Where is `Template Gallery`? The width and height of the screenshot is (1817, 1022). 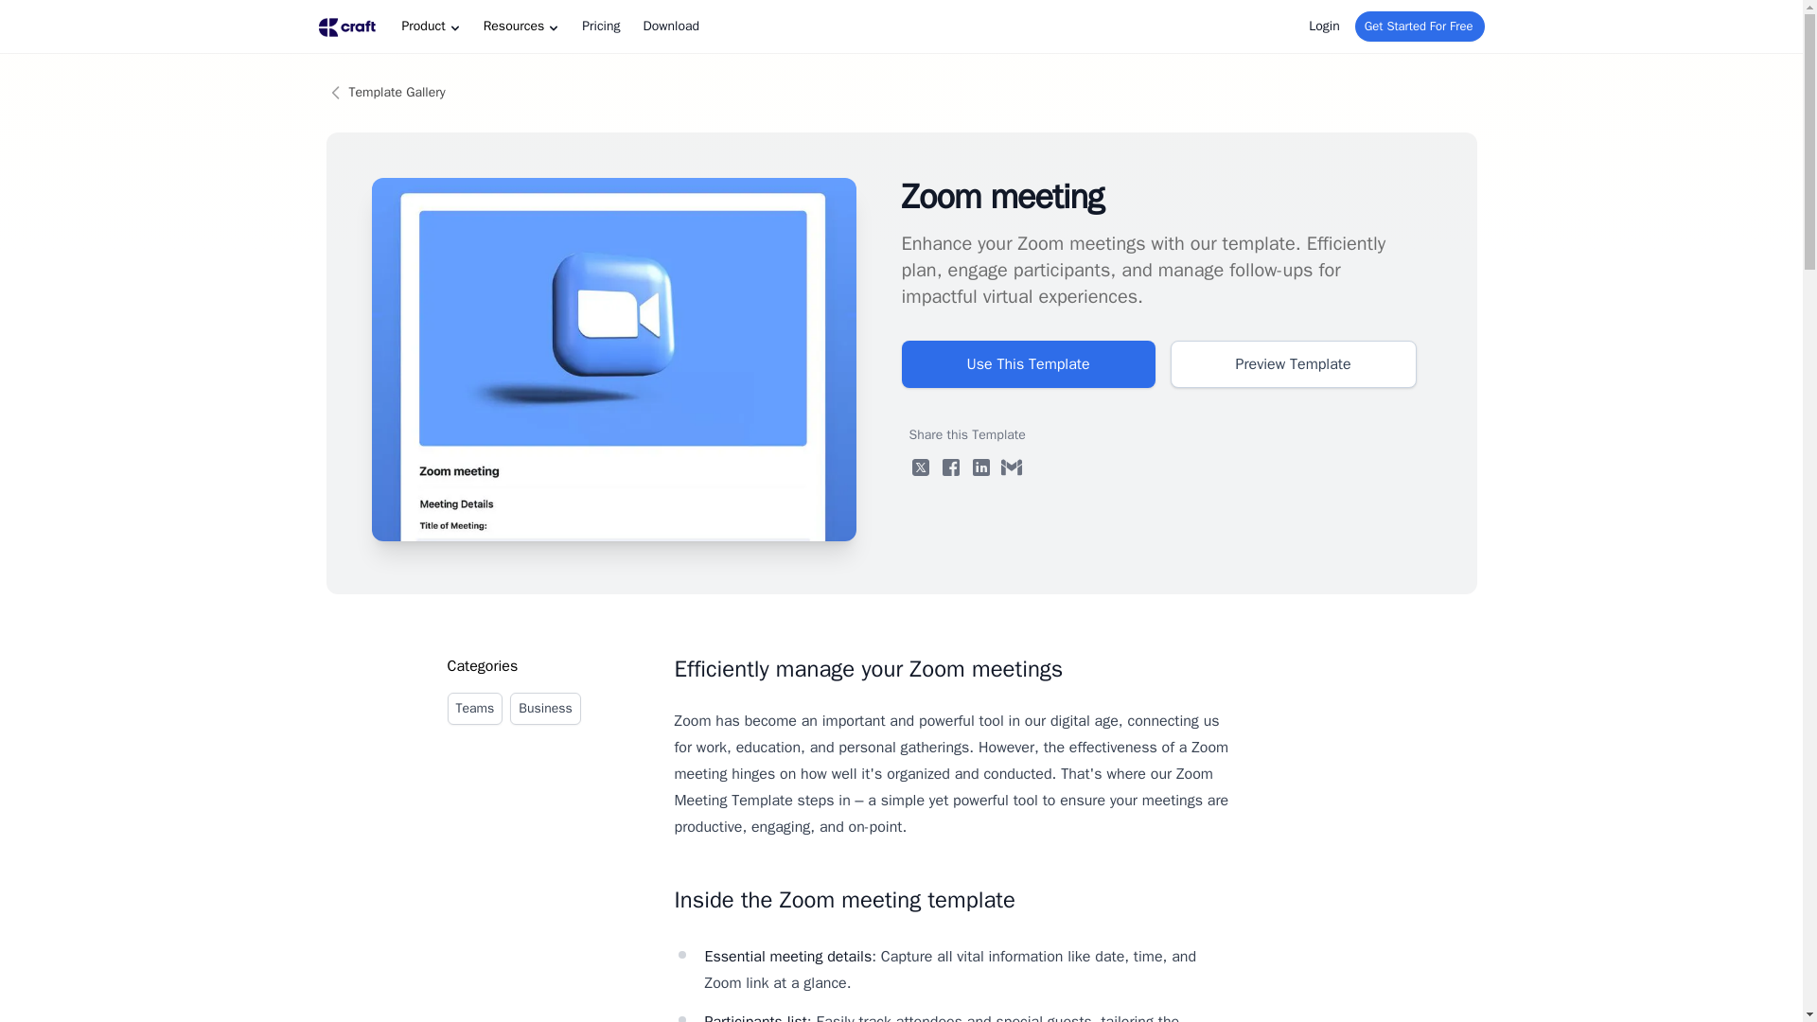 Template Gallery is located at coordinates (900, 93).